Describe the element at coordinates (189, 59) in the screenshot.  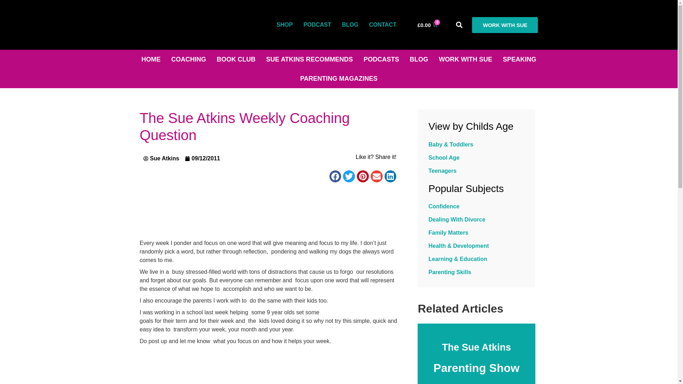
I see `COACHING` at that location.